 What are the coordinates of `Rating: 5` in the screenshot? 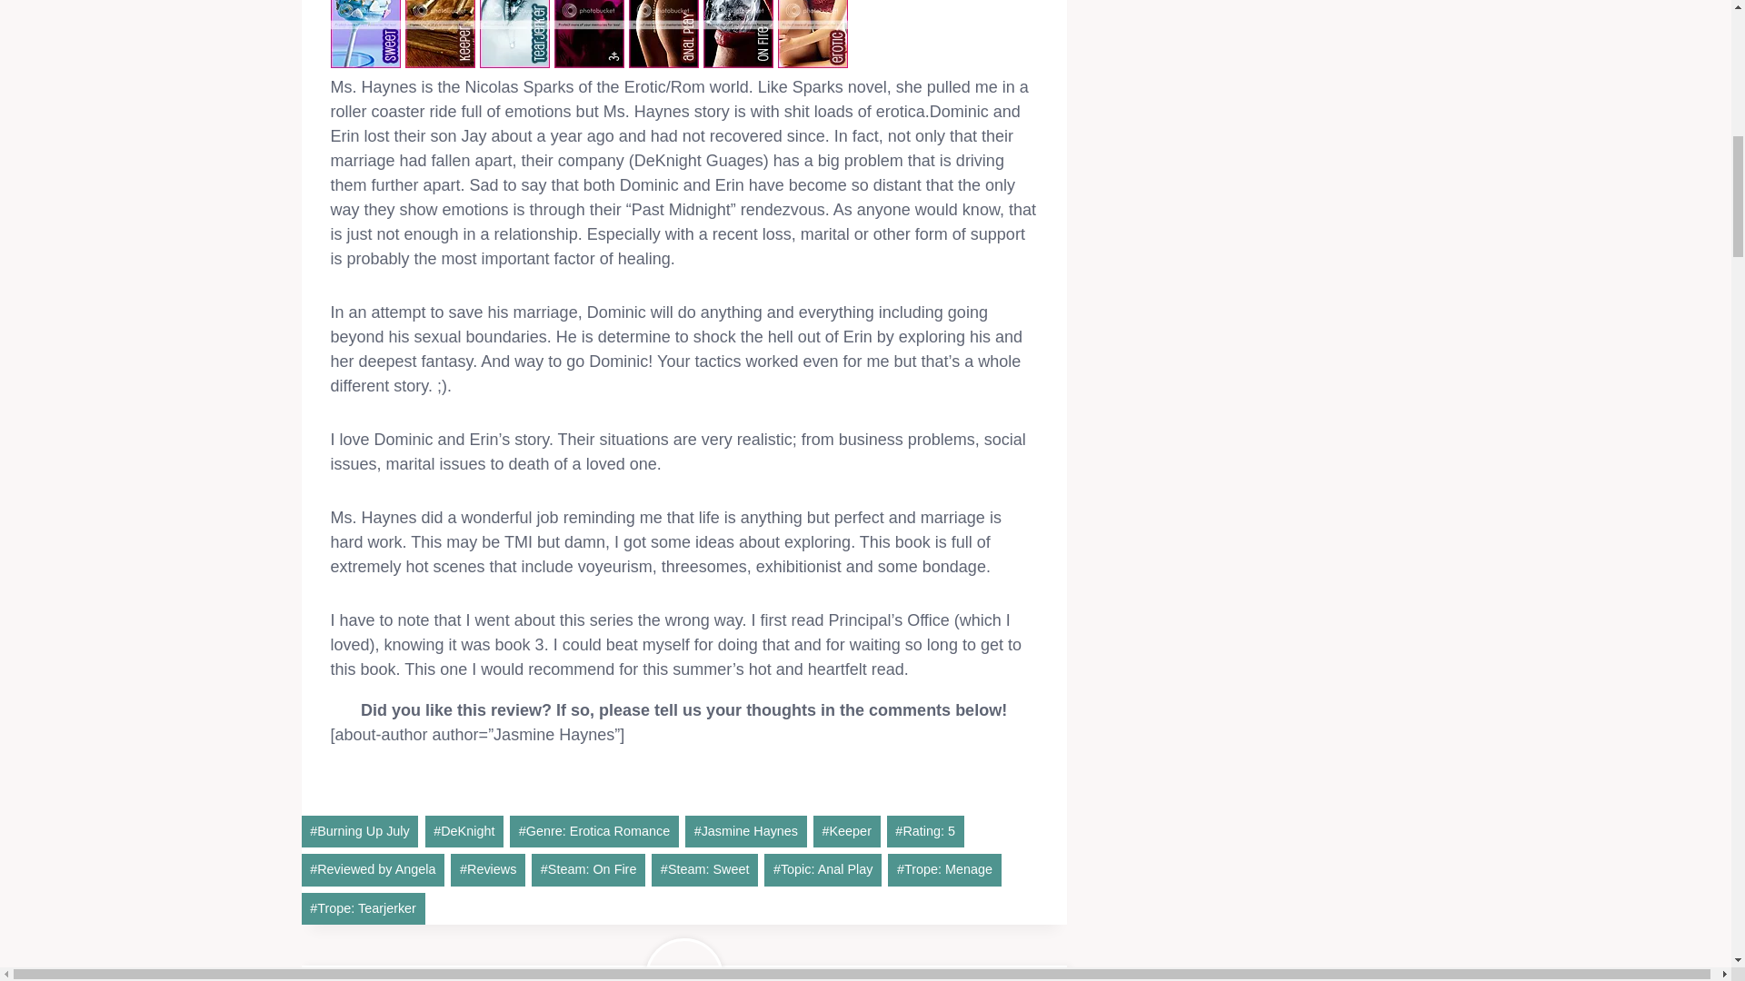 It's located at (925, 831).